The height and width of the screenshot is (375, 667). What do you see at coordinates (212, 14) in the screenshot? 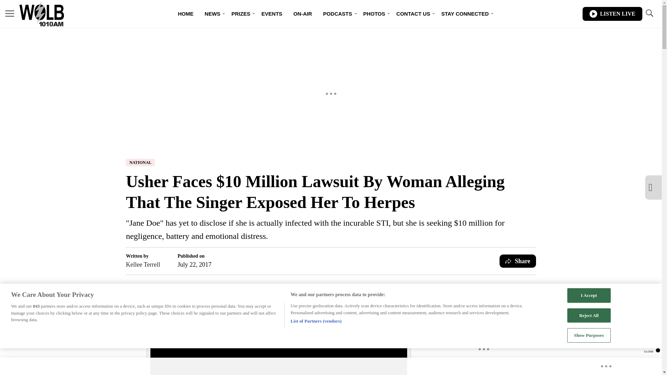
I see `NEWS` at bounding box center [212, 14].